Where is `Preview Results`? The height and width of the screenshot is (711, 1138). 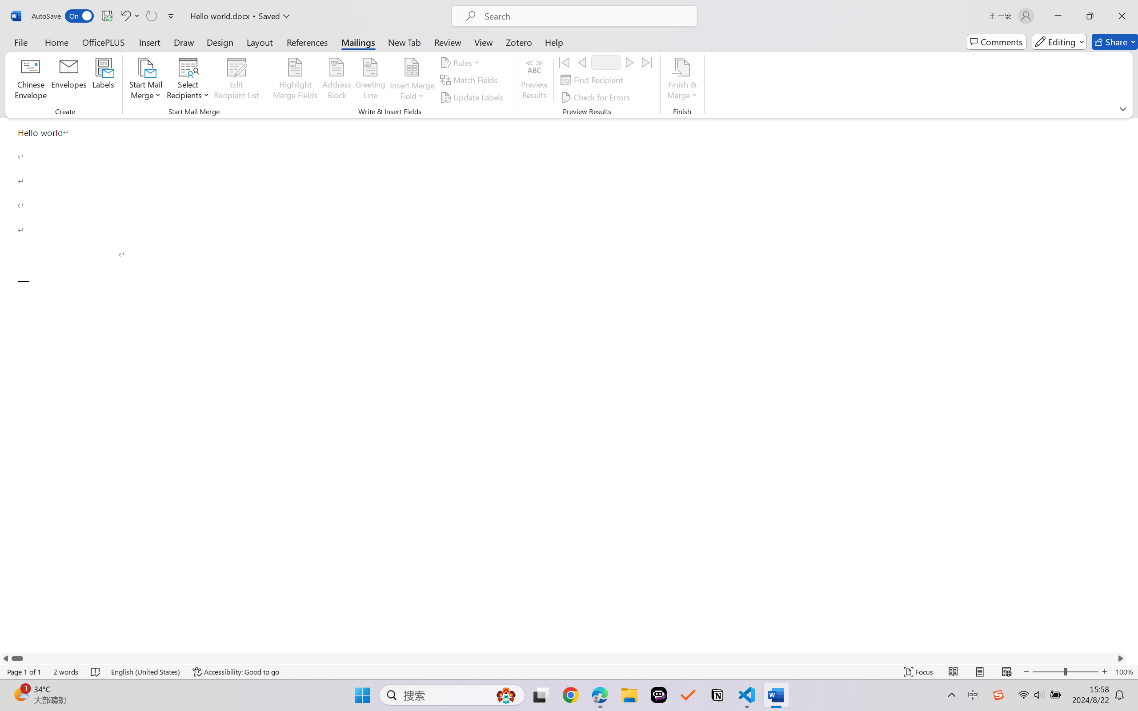 Preview Results is located at coordinates (534, 80).